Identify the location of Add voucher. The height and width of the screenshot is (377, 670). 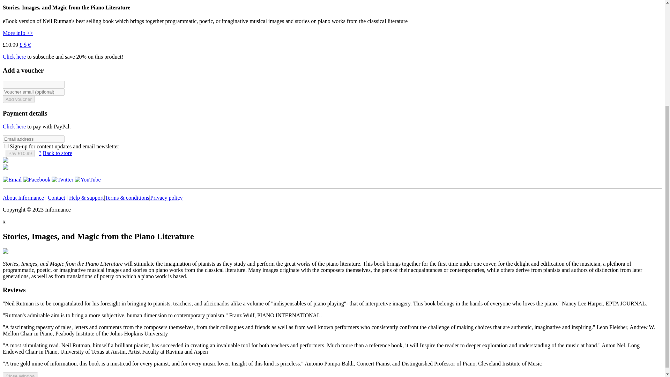
(18, 99).